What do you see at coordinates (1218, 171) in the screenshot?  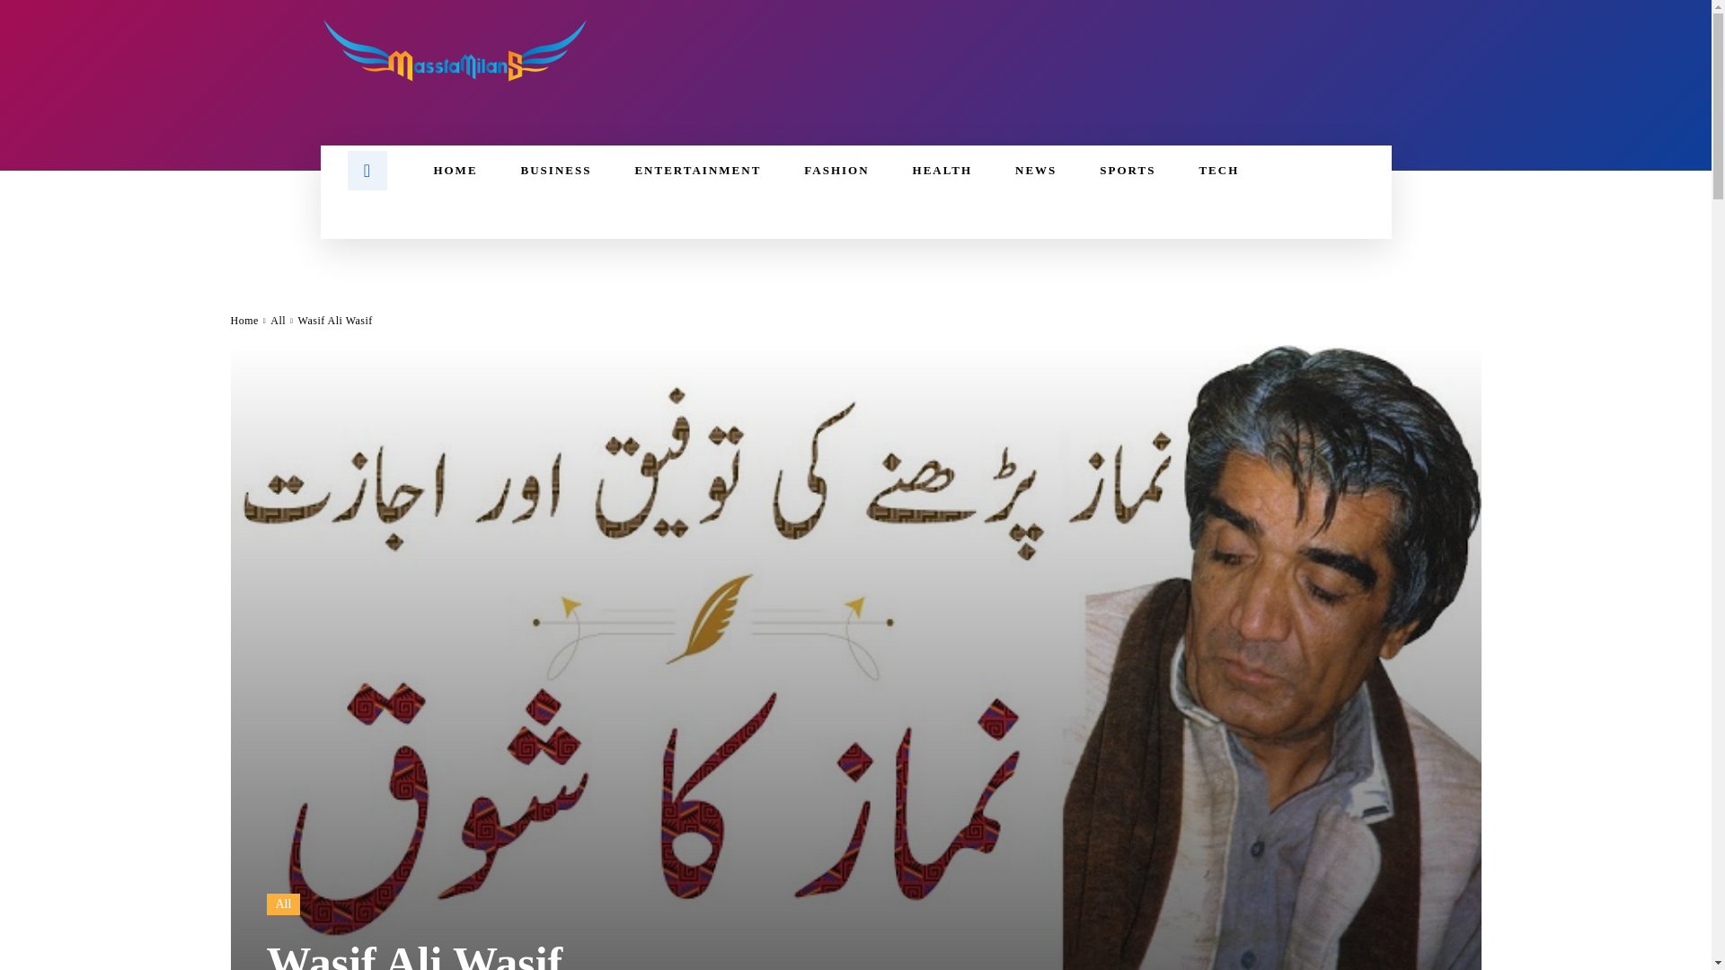 I see `TECH` at bounding box center [1218, 171].